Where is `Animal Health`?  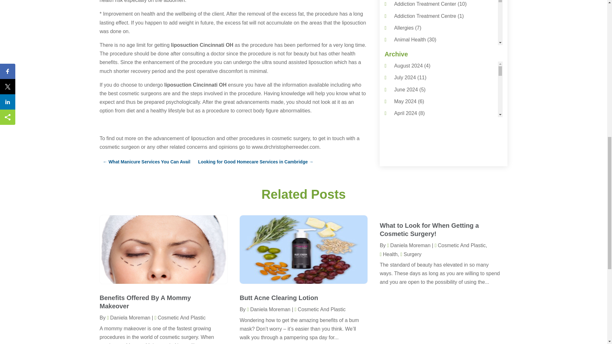
Animal Health is located at coordinates (410, 39).